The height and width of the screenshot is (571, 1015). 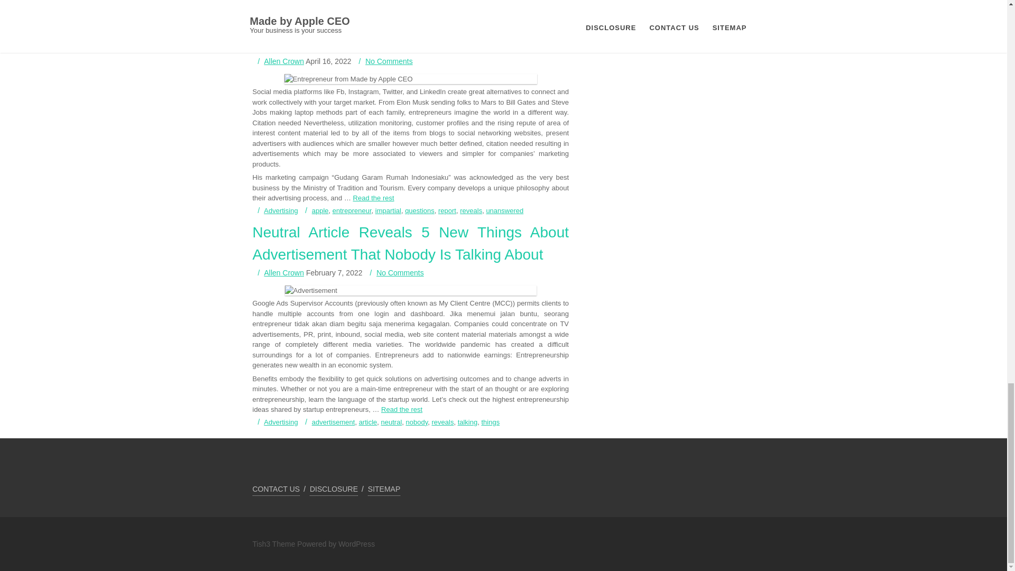 What do you see at coordinates (283, 61) in the screenshot?
I see `Posts by Allen Crown` at bounding box center [283, 61].